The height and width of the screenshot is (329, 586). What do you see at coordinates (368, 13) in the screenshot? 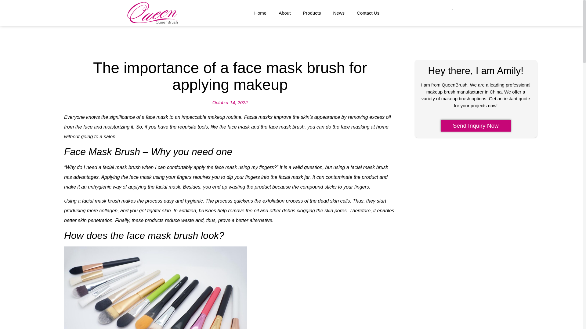
I see `Contact Us` at bounding box center [368, 13].